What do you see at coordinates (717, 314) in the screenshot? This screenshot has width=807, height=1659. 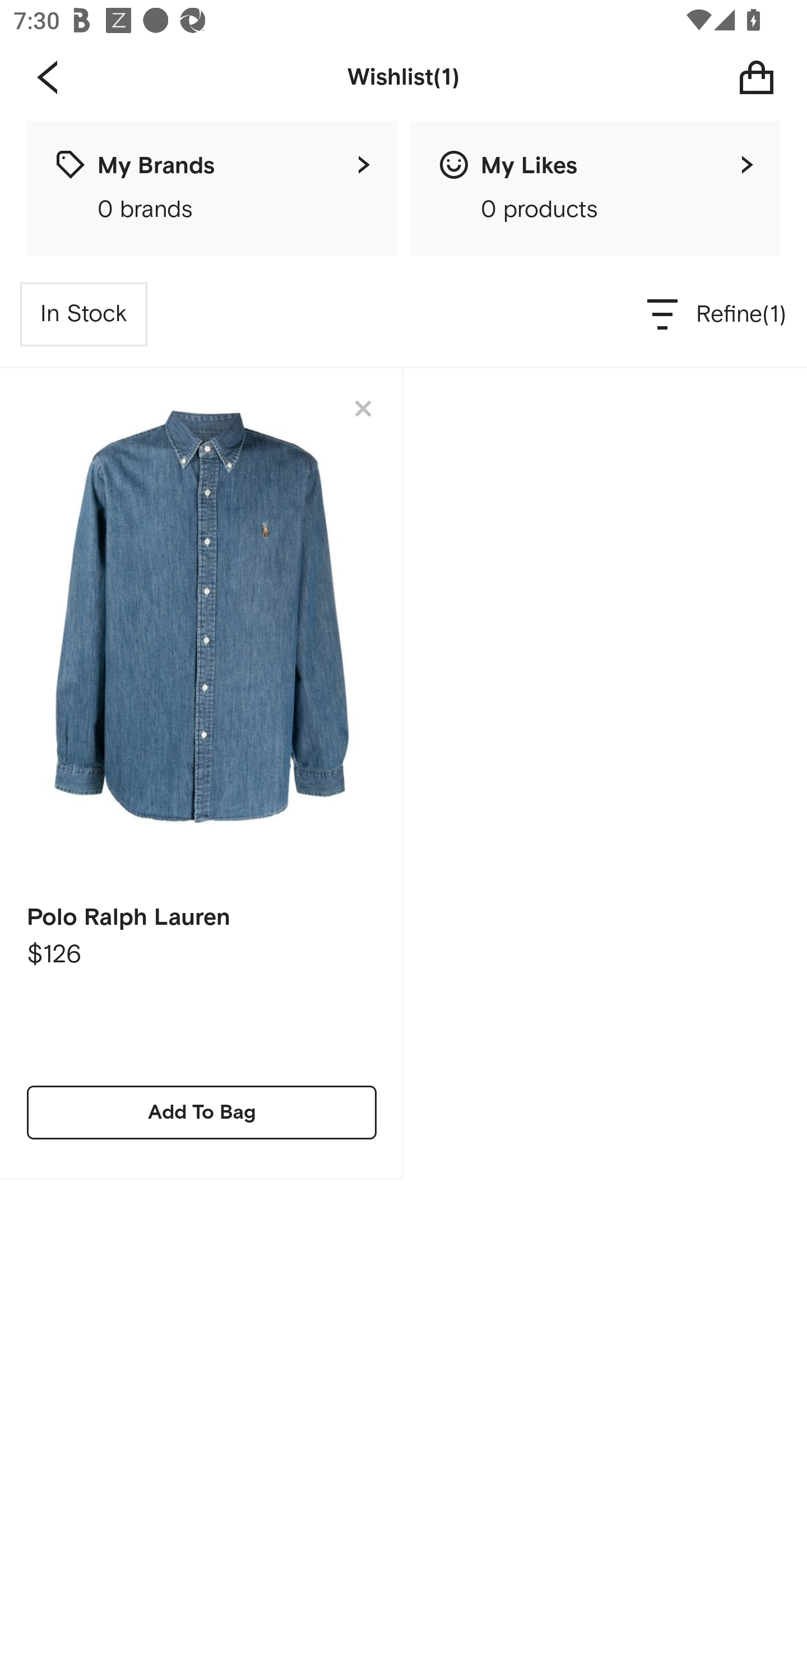 I see `Refine(1)` at bounding box center [717, 314].